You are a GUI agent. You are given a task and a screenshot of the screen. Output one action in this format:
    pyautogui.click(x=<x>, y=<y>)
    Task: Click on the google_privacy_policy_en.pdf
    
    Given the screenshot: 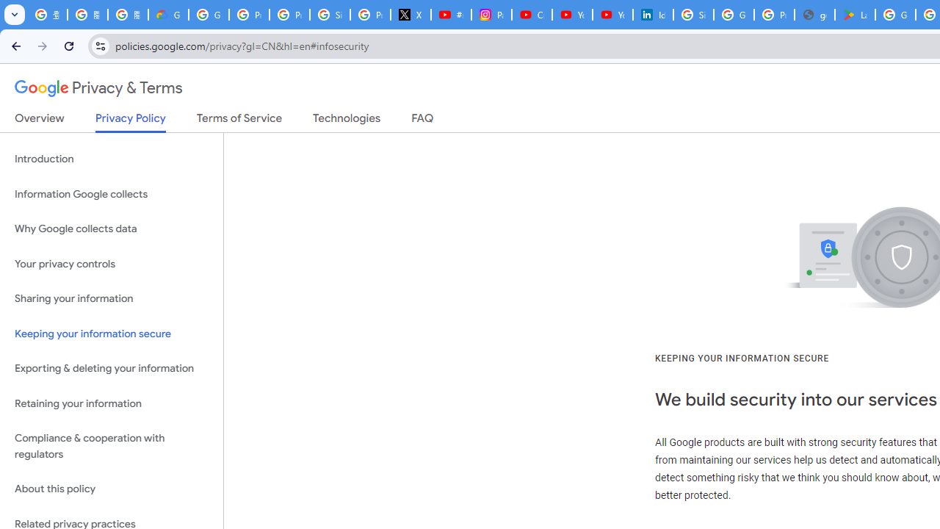 What is the action you would take?
    pyautogui.click(x=814, y=15)
    